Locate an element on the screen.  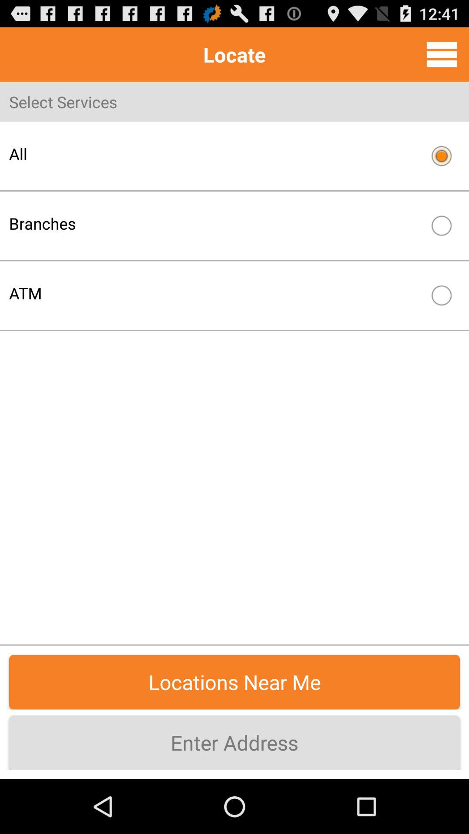
open menu is located at coordinates (442, 54).